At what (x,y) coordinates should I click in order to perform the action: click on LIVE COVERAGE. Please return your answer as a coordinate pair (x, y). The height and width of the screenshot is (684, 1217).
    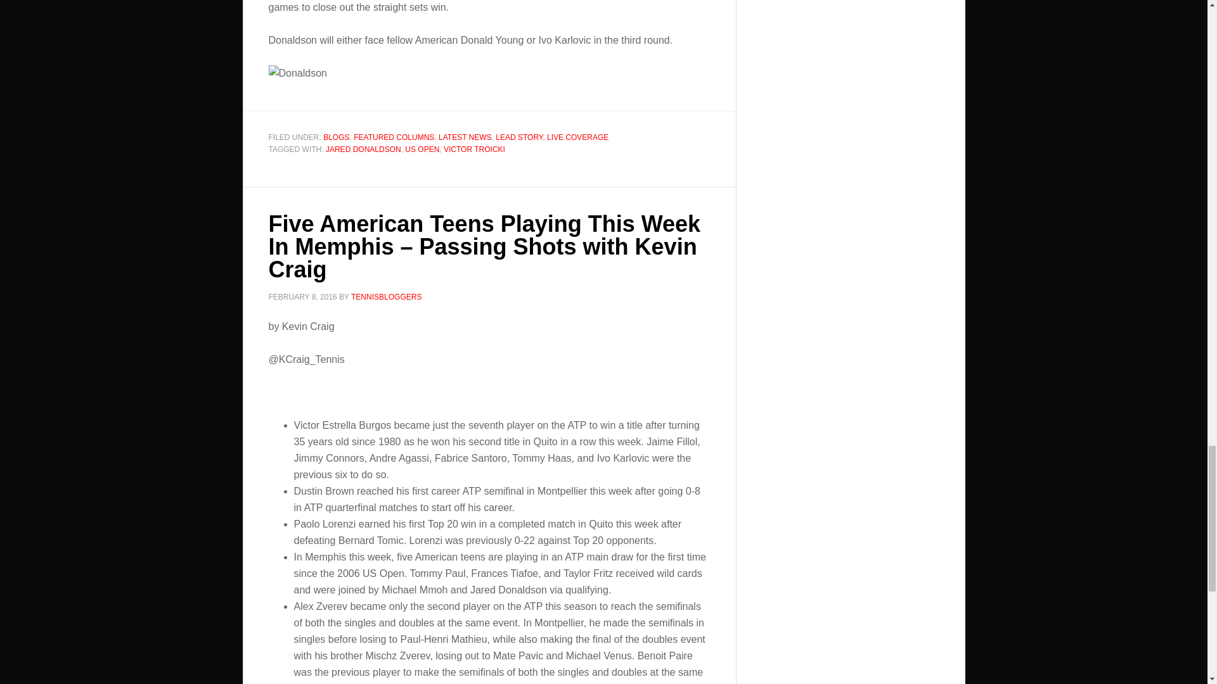
    Looking at the image, I should click on (577, 137).